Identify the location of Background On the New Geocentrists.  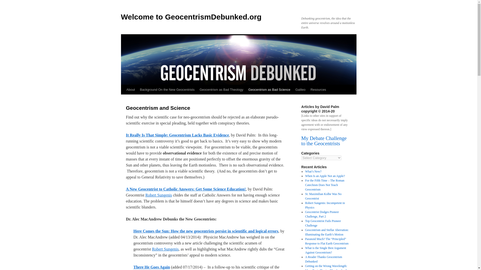
(167, 90).